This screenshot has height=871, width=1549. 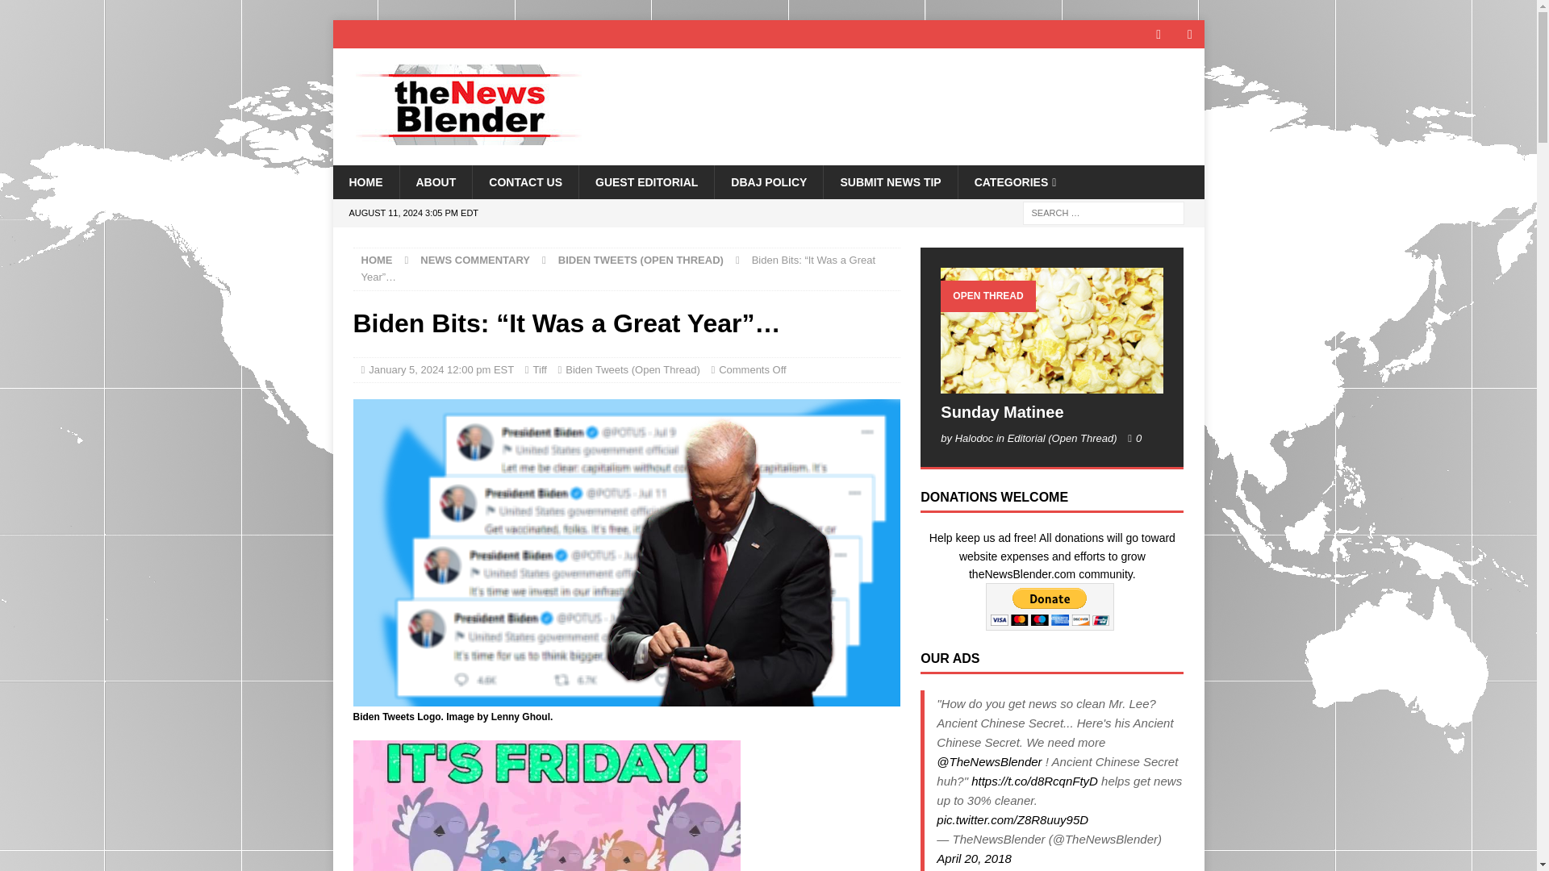 What do you see at coordinates (1015, 182) in the screenshot?
I see `CATEGORIES` at bounding box center [1015, 182].